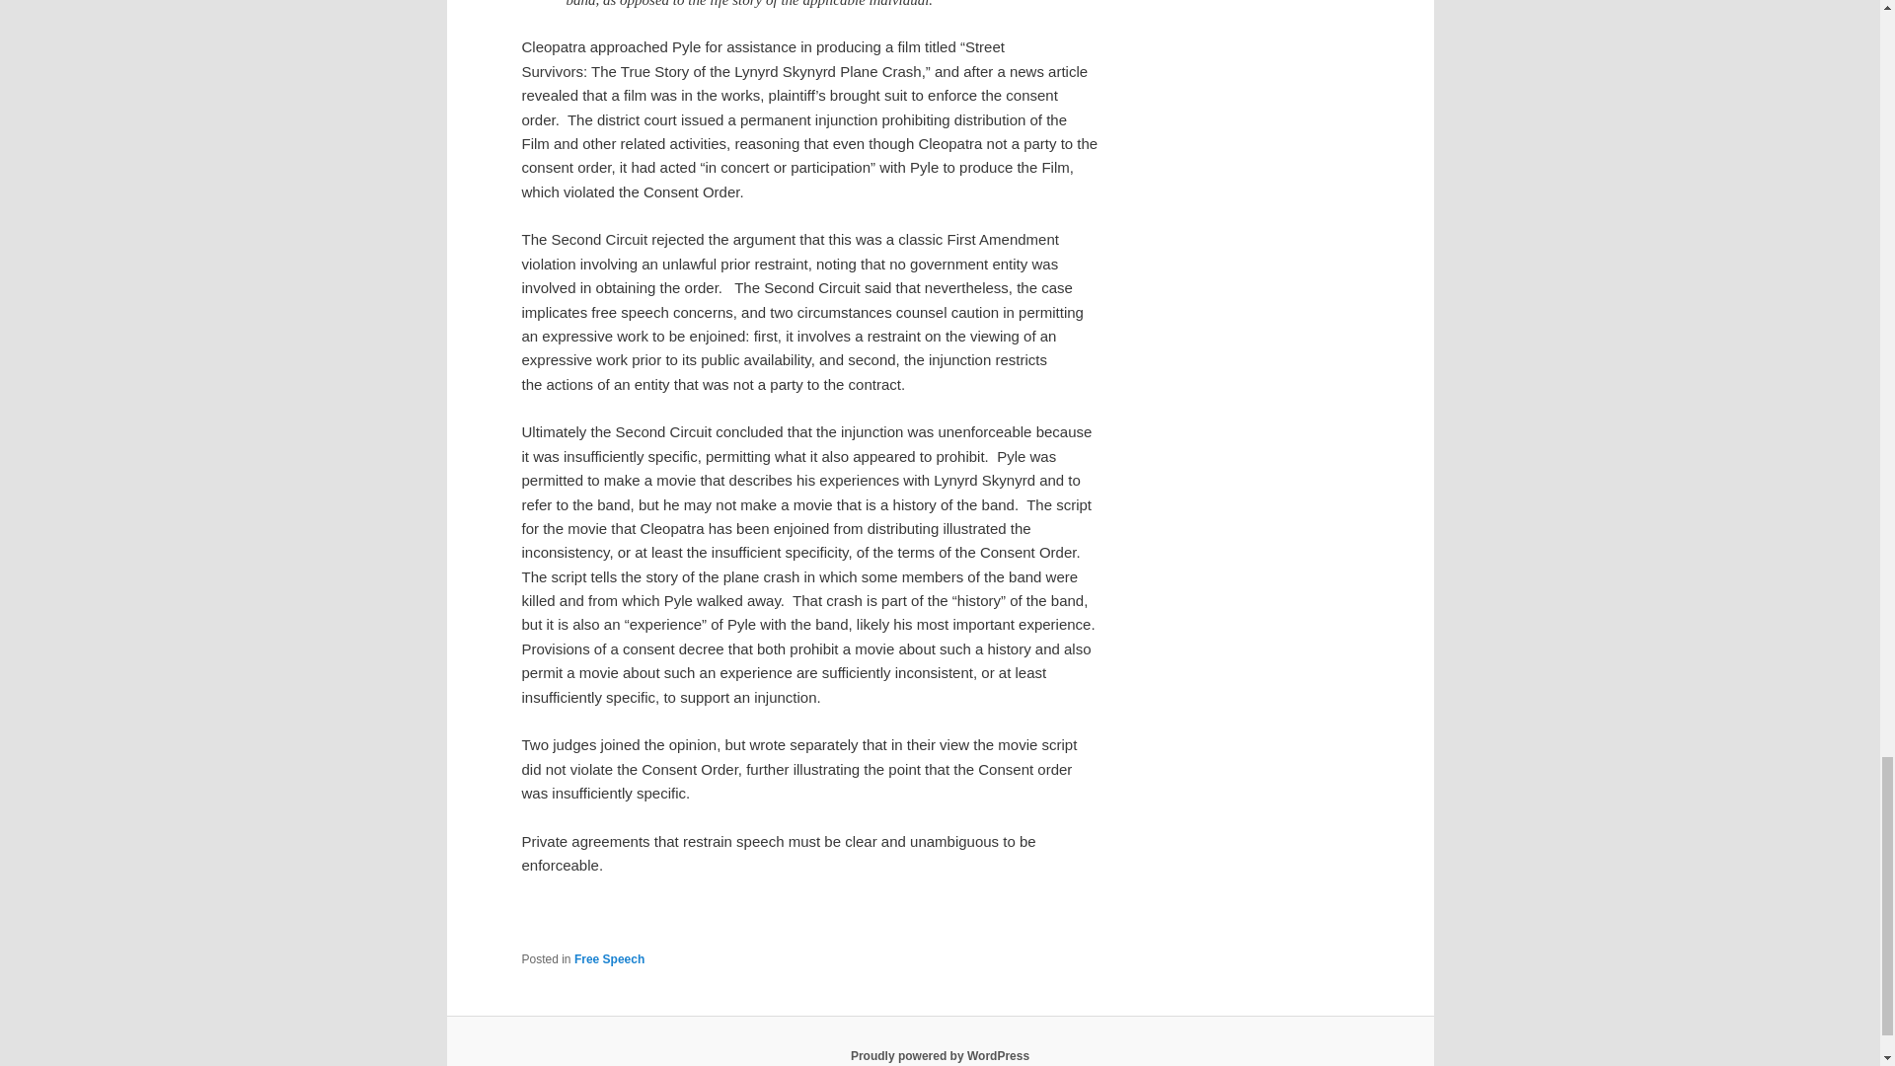 Image resolution: width=1895 pixels, height=1066 pixels. Describe the element at coordinates (940, 1055) in the screenshot. I see `Semantic Personal Publishing Platform` at that location.